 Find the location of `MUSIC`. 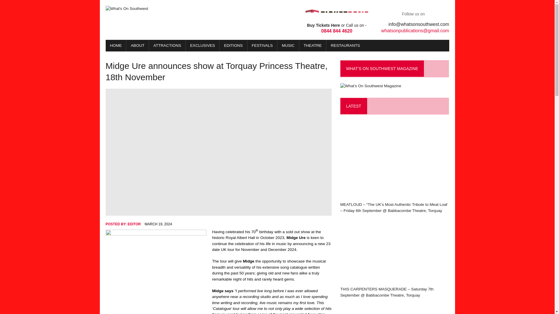

MUSIC is located at coordinates (337, 21).